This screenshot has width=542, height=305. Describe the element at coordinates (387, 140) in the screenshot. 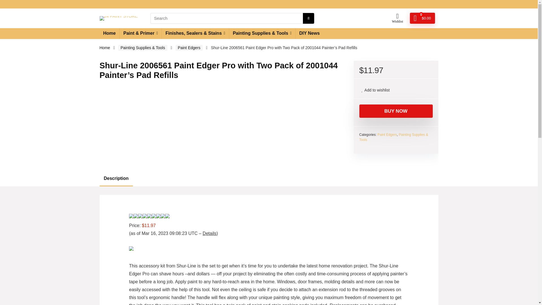

I see `Paint Edgers` at that location.